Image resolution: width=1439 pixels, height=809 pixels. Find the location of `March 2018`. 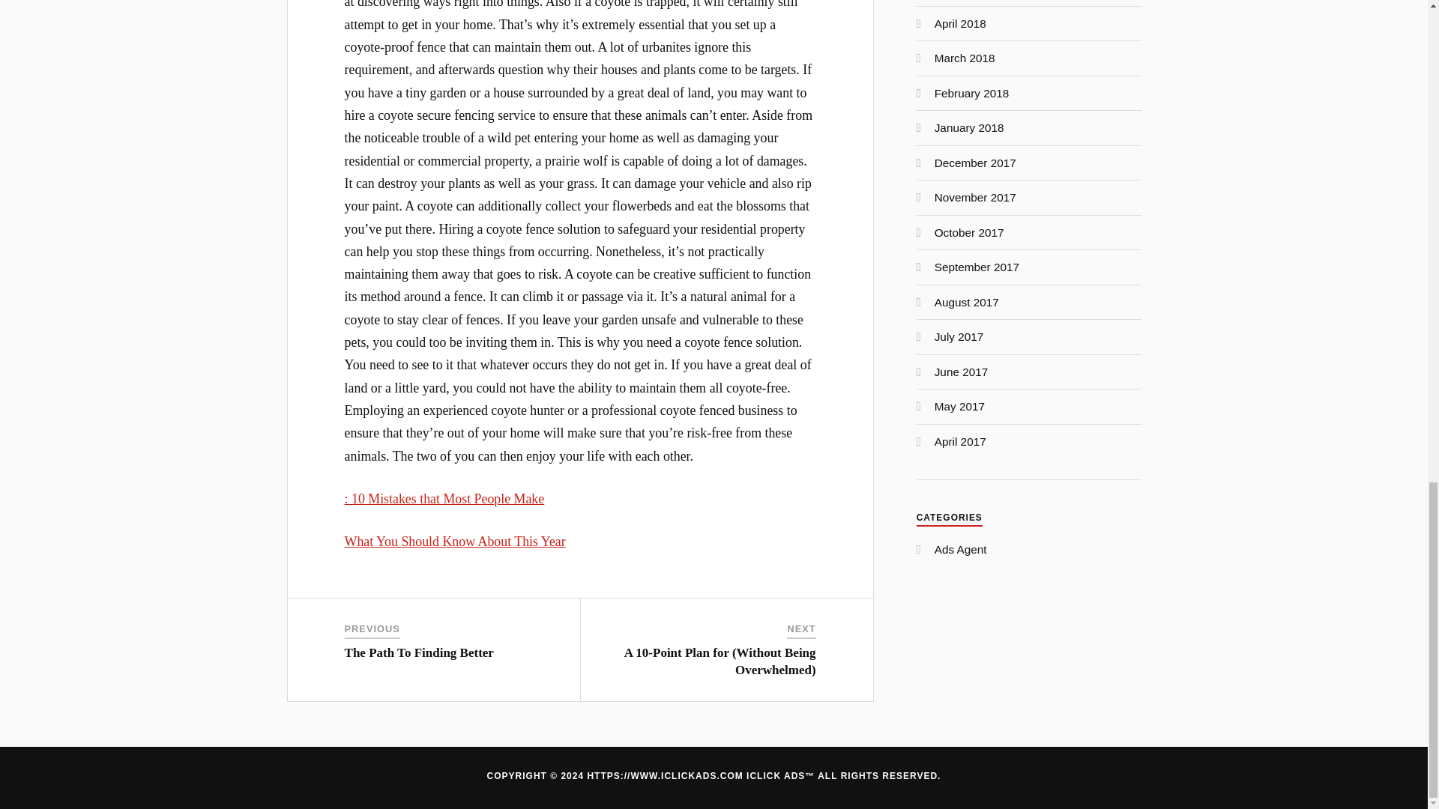

March 2018 is located at coordinates (965, 58).